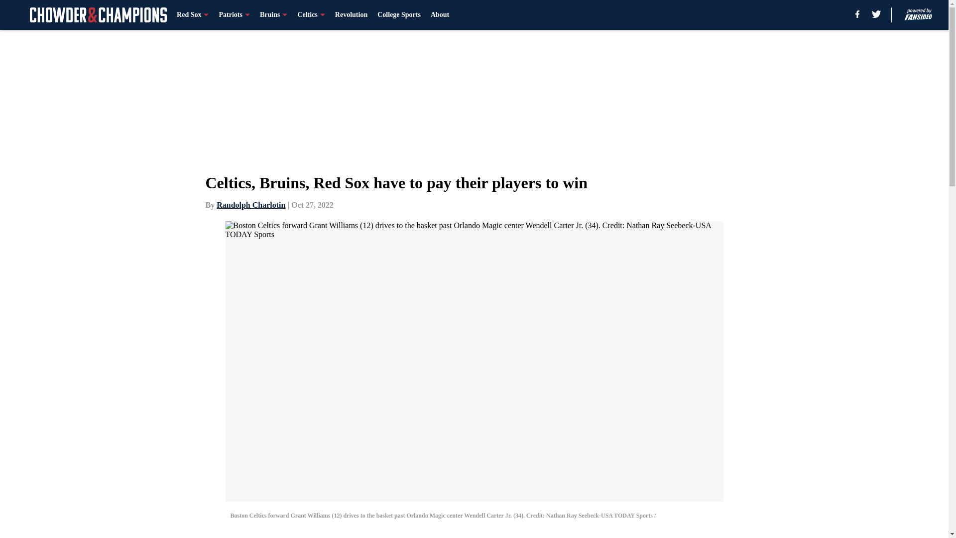  I want to click on Randolph Charlotin, so click(251, 205).